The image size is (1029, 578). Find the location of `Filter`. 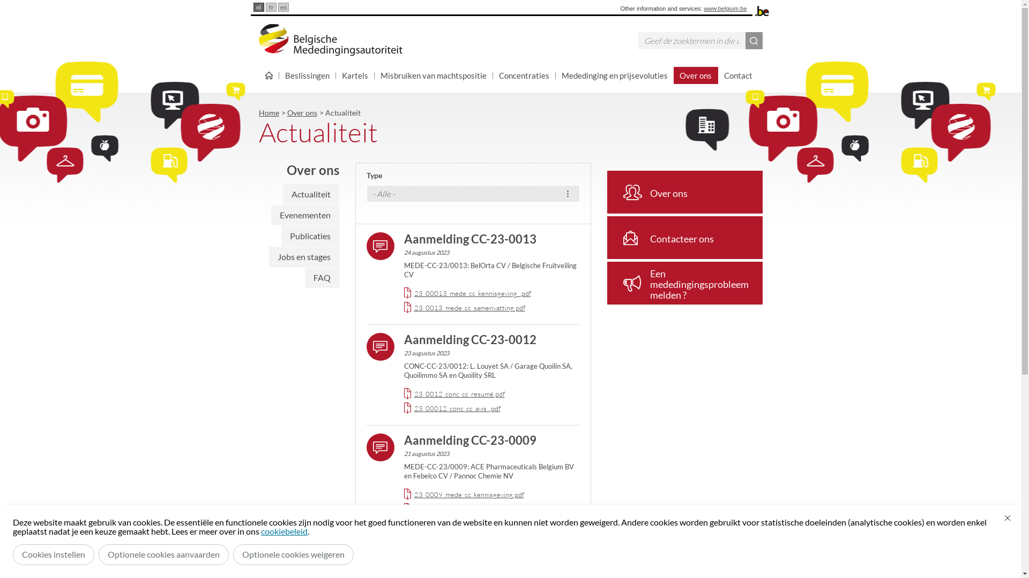

Filter is located at coordinates (23, 9).